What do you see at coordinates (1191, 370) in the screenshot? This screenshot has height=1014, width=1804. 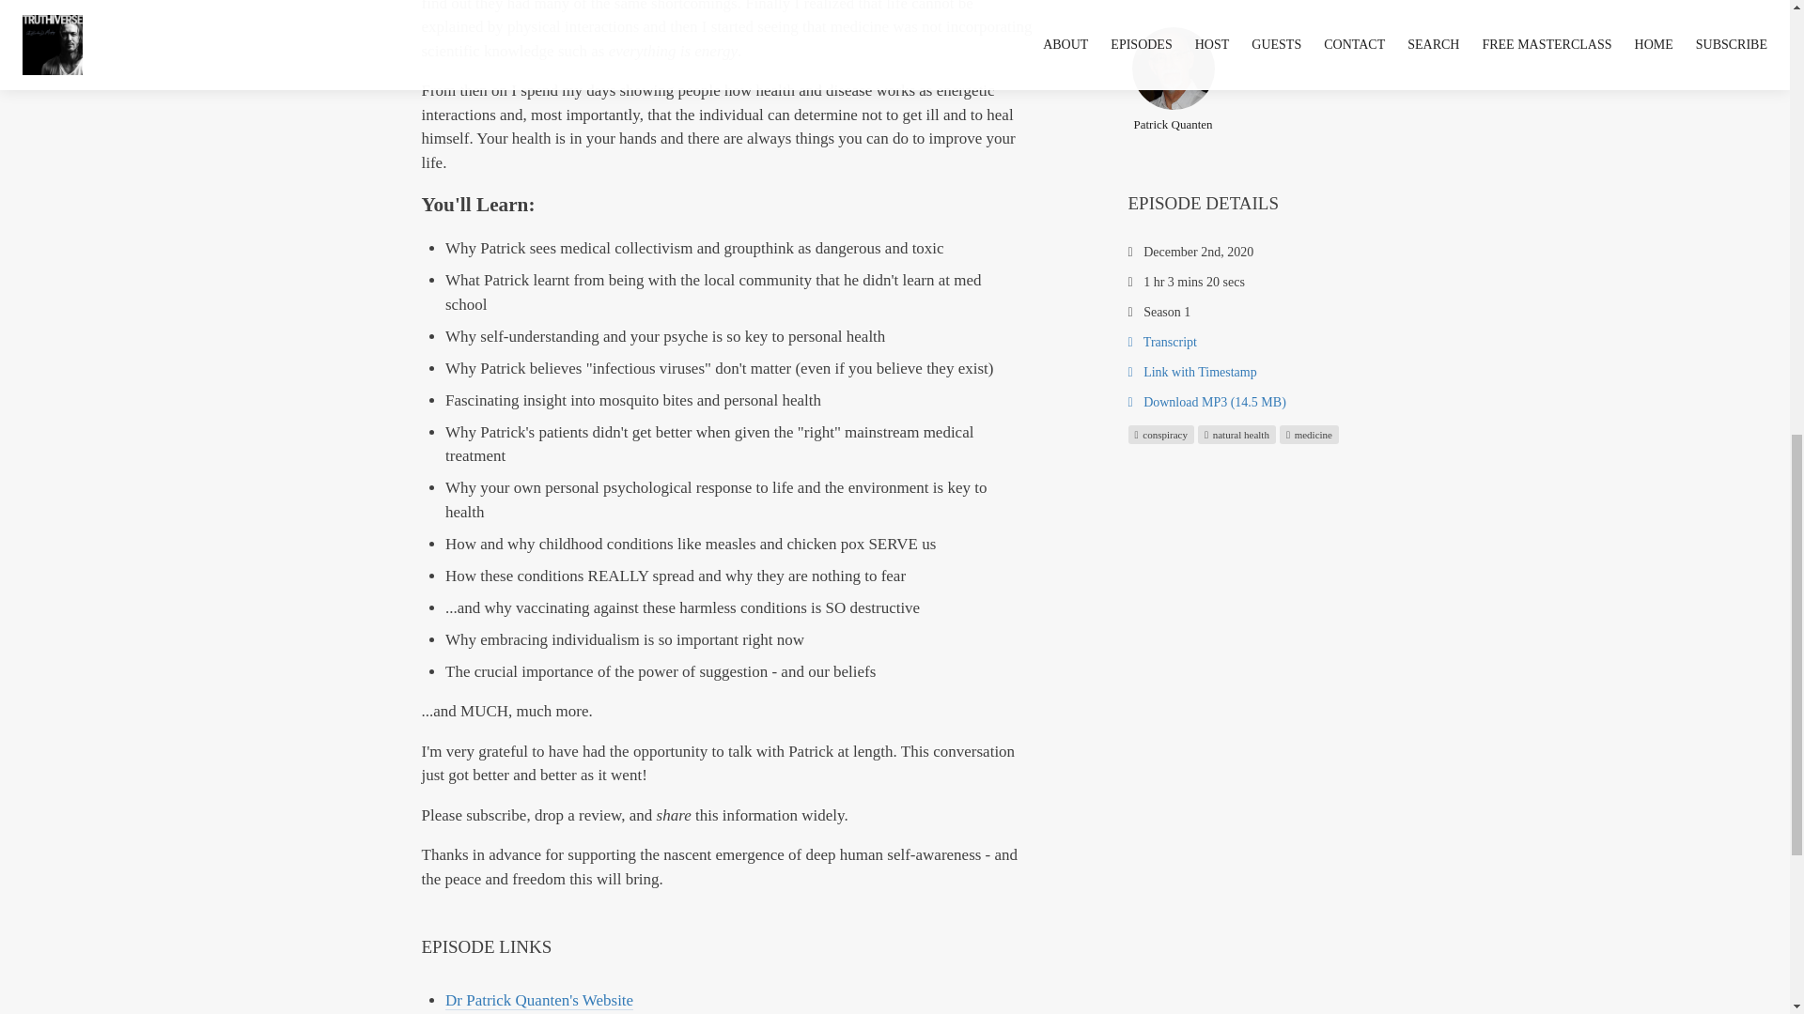 I see `Link with Timestamp` at bounding box center [1191, 370].